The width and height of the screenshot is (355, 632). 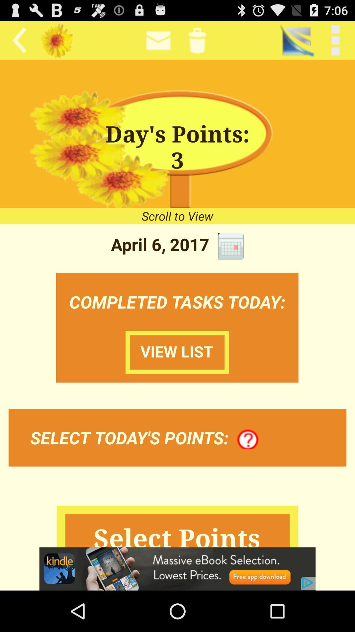 I want to click on choose icon next to the april 6, 2017 icon, so click(x=231, y=246).